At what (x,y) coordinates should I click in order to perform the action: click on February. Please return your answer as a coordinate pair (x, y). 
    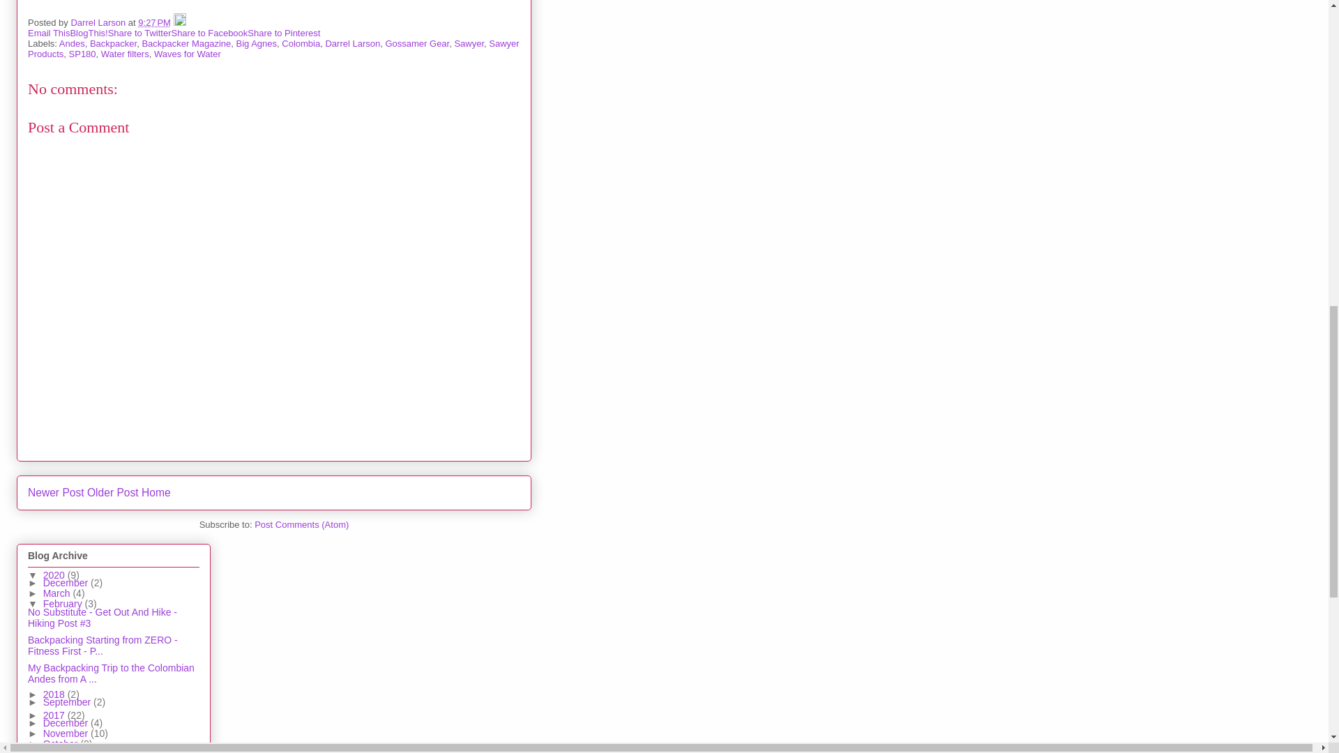
    Looking at the image, I should click on (64, 603).